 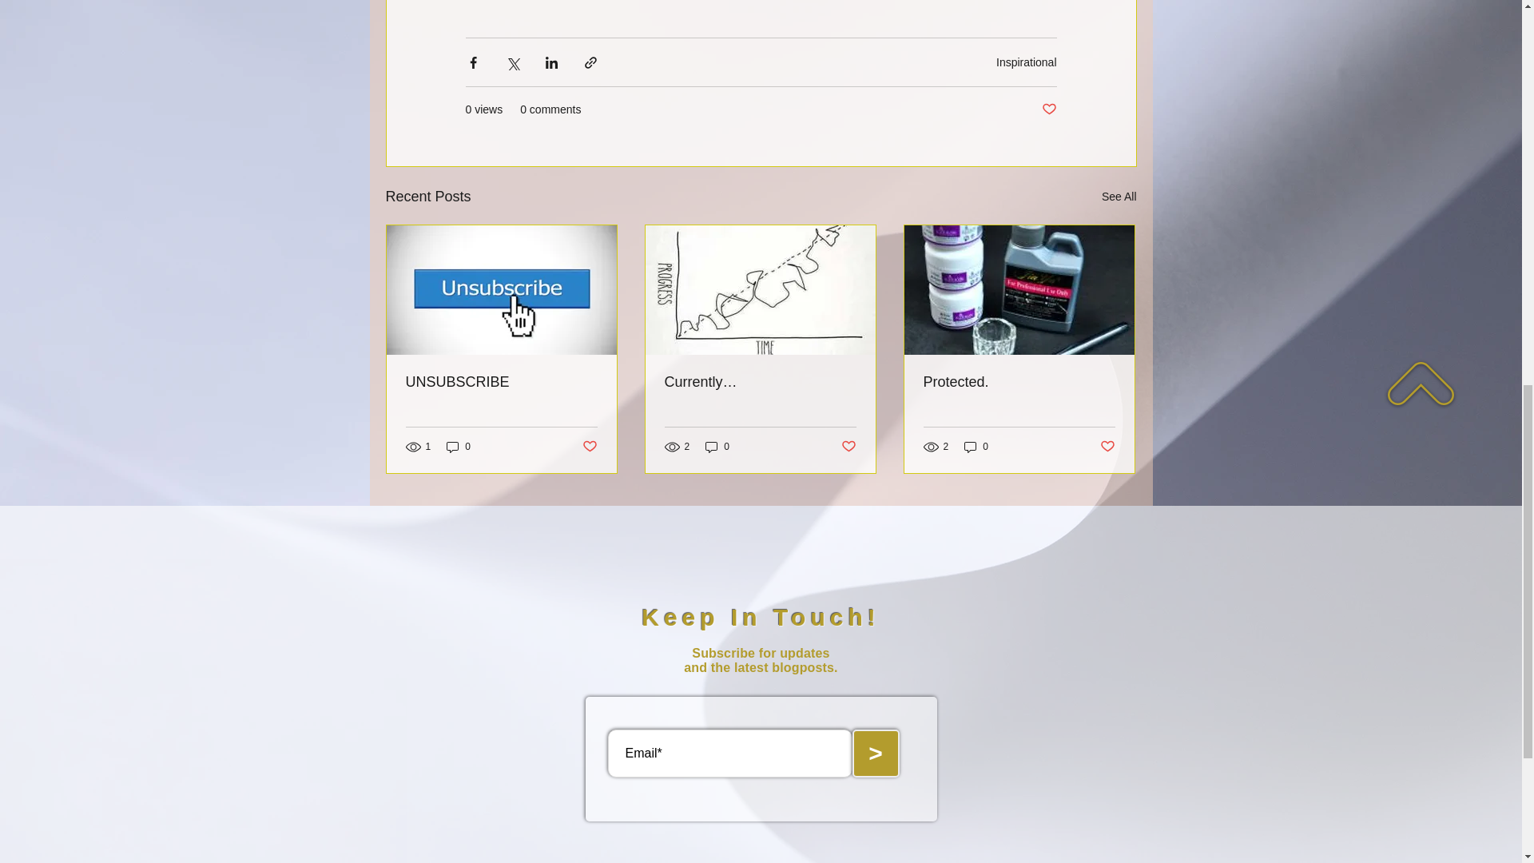 What do you see at coordinates (976, 447) in the screenshot?
I see `0` at bounding box center [976, 447].